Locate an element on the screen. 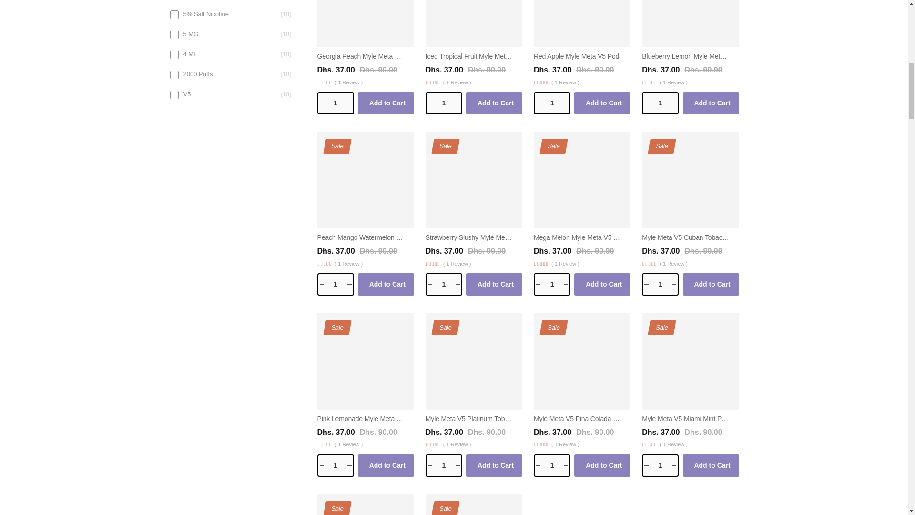  1 is located at coordinates (552, 284).